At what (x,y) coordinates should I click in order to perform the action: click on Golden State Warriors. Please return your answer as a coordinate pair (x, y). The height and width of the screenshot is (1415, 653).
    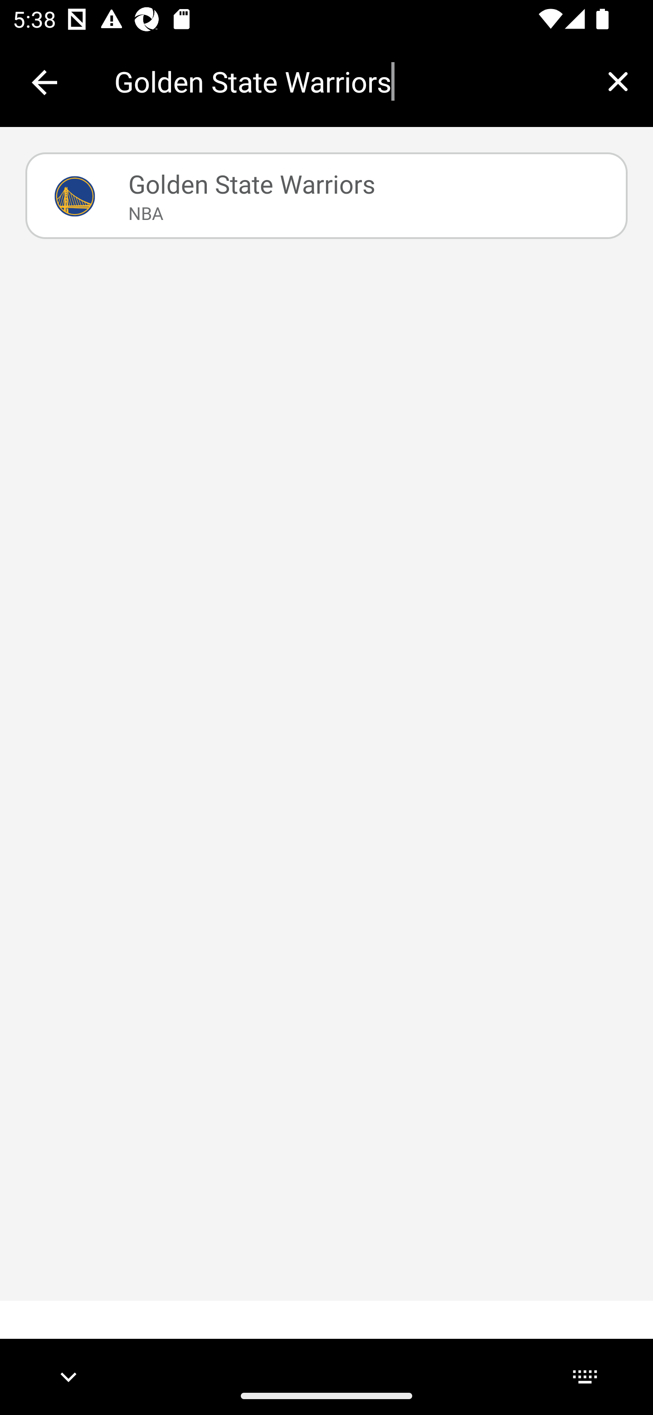
    Looking at the image, I should click on (348, 82).